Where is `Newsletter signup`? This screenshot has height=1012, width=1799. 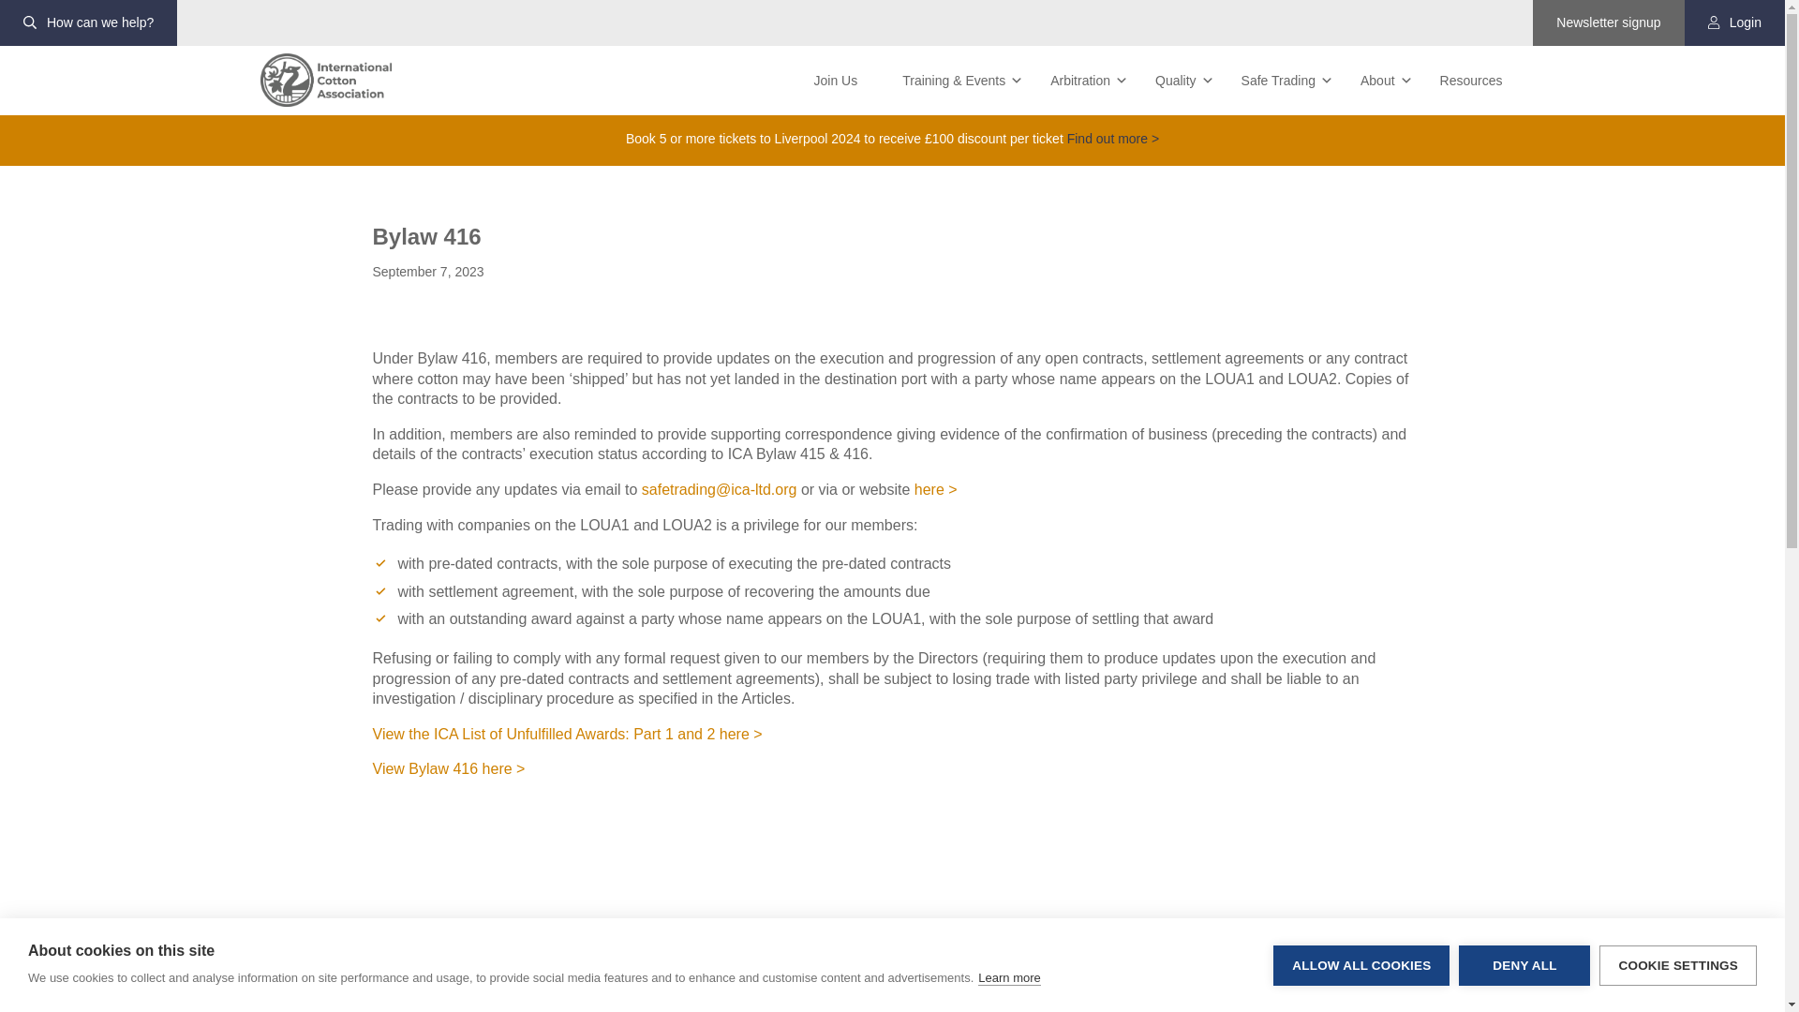
Newsletter signup is located at coordinates (1608, 22).